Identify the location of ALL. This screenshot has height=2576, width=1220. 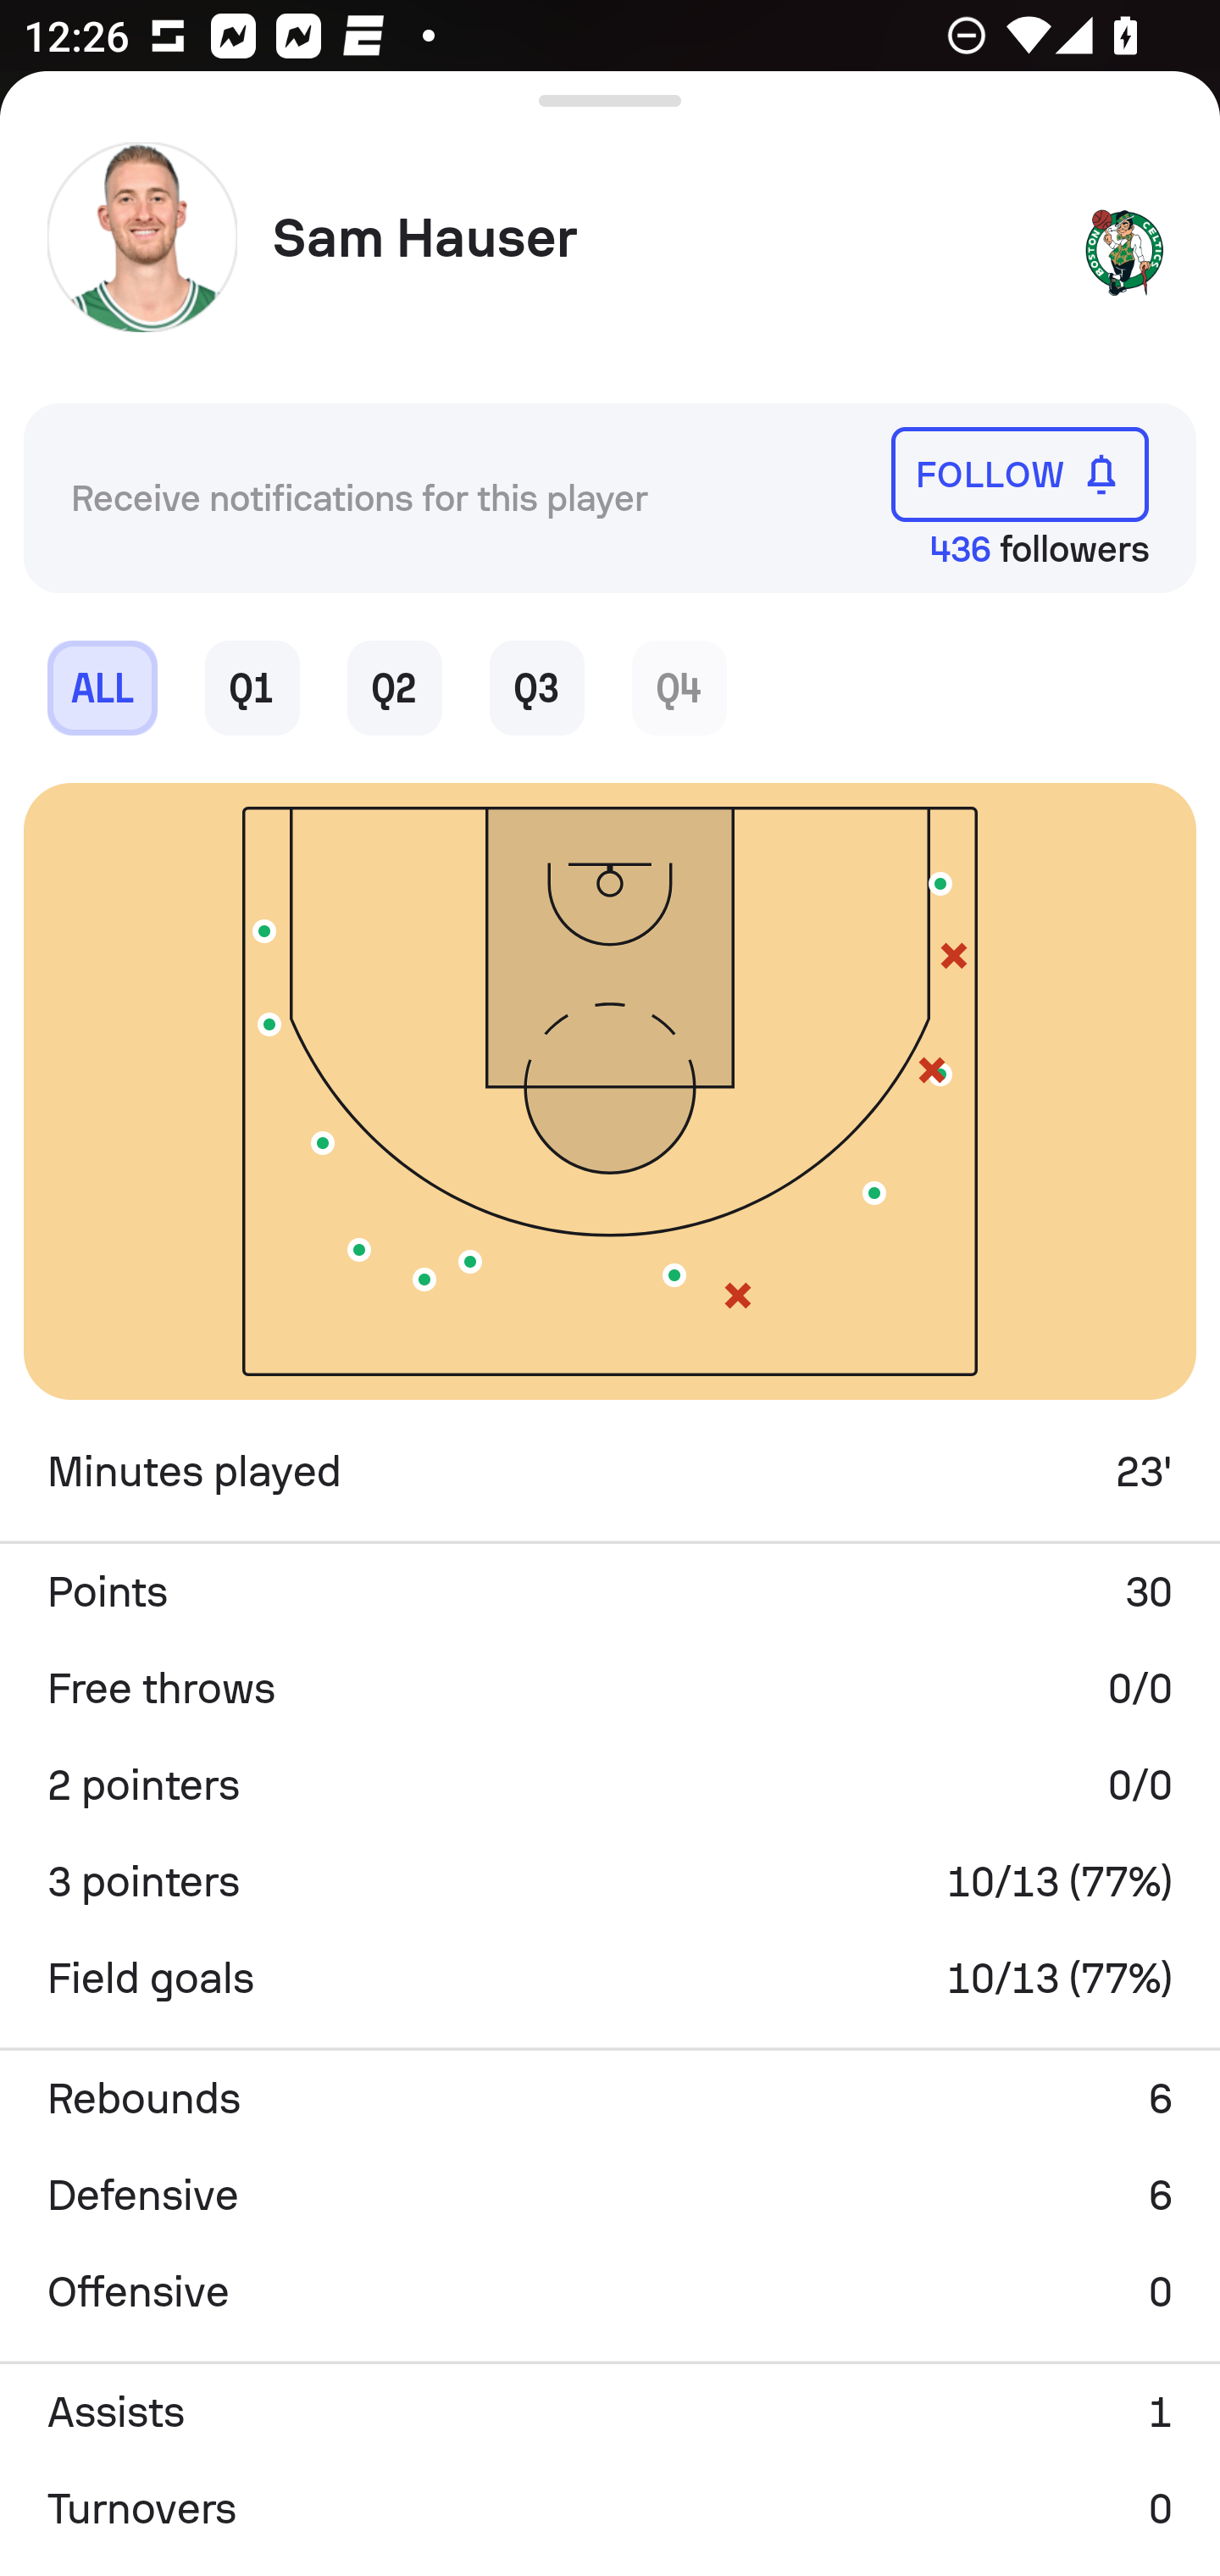
(102, 687).